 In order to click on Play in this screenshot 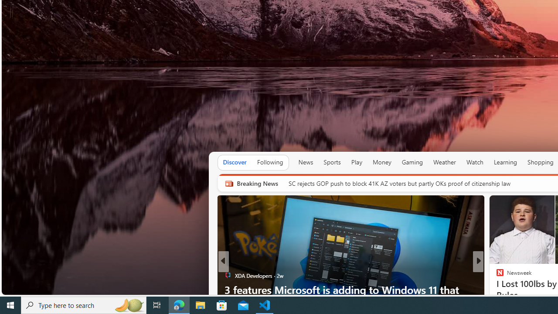, I will do `click(357, 162)`.